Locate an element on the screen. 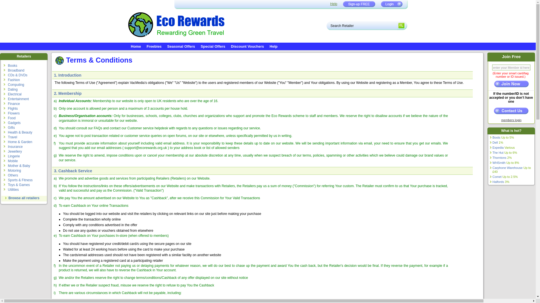 The width and height of the screenshot is (540, 303). Freebies is located at coordinates (154, 45).